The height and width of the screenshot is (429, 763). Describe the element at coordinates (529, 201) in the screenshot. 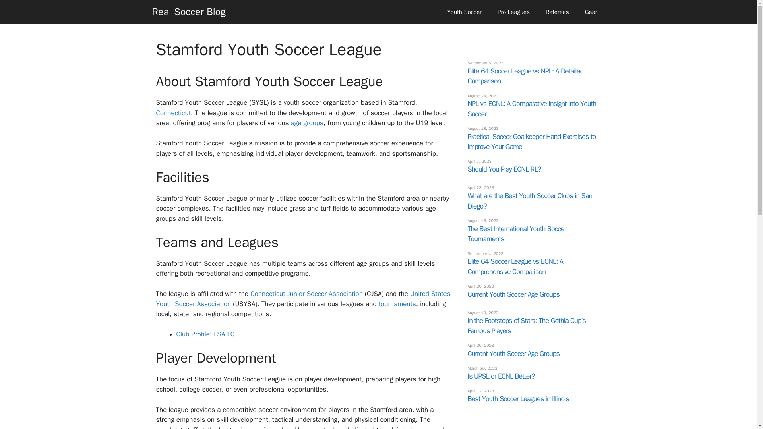

I see `What are the Best Youth Soccer Clubs in San Diego?` at that location.